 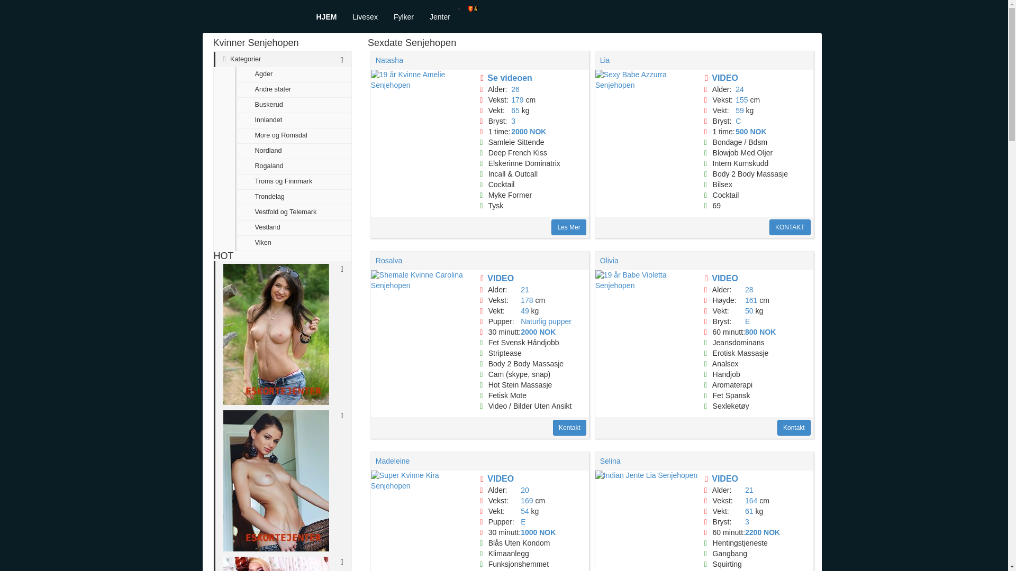 What do you see at coordinates (326, 17) in the screenshot?
I see `HJEM` at bounding box center [326, 17].